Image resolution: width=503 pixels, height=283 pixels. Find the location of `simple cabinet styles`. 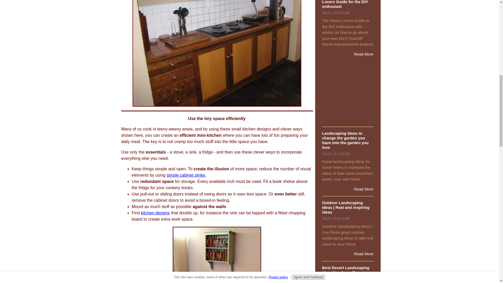

simple cabinet styles is located at coordinates (186, 175).